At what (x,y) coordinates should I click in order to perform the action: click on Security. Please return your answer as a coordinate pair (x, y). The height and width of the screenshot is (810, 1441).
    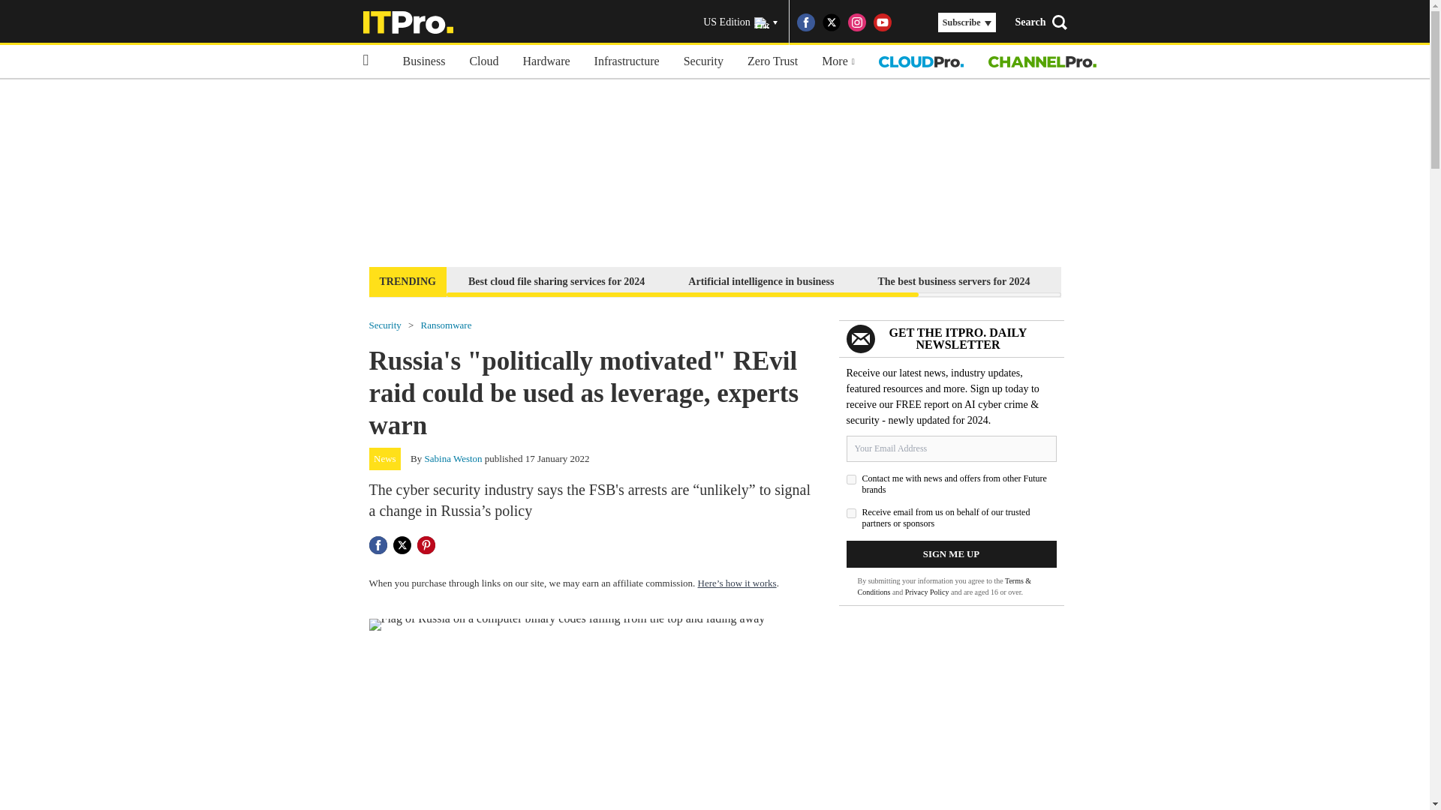
    Looking at the image, I should click on (385, 324).